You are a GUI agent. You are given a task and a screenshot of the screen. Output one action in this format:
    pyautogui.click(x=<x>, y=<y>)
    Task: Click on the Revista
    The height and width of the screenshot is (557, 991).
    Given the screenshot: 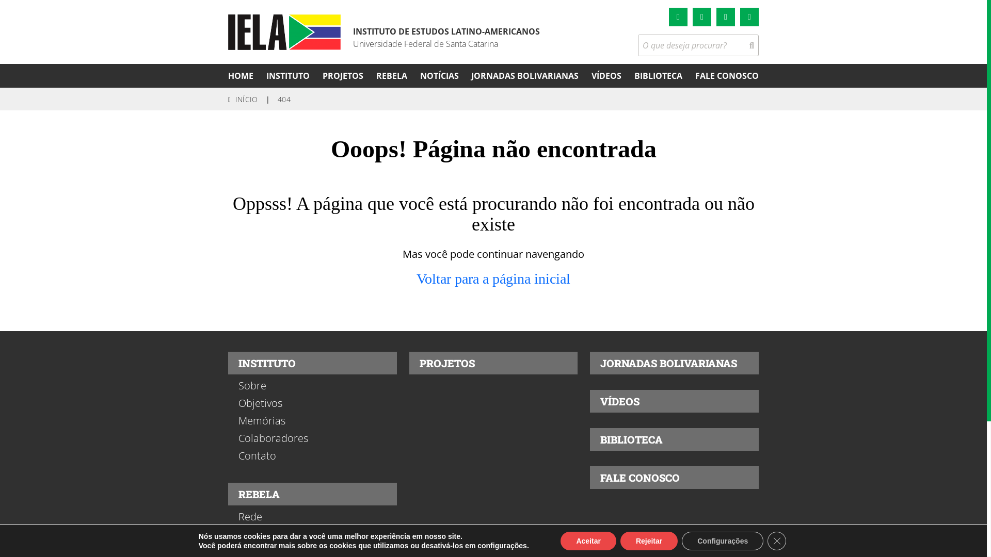 What is the action you would take?
    pyautogui.click(x=313, y=534)
    